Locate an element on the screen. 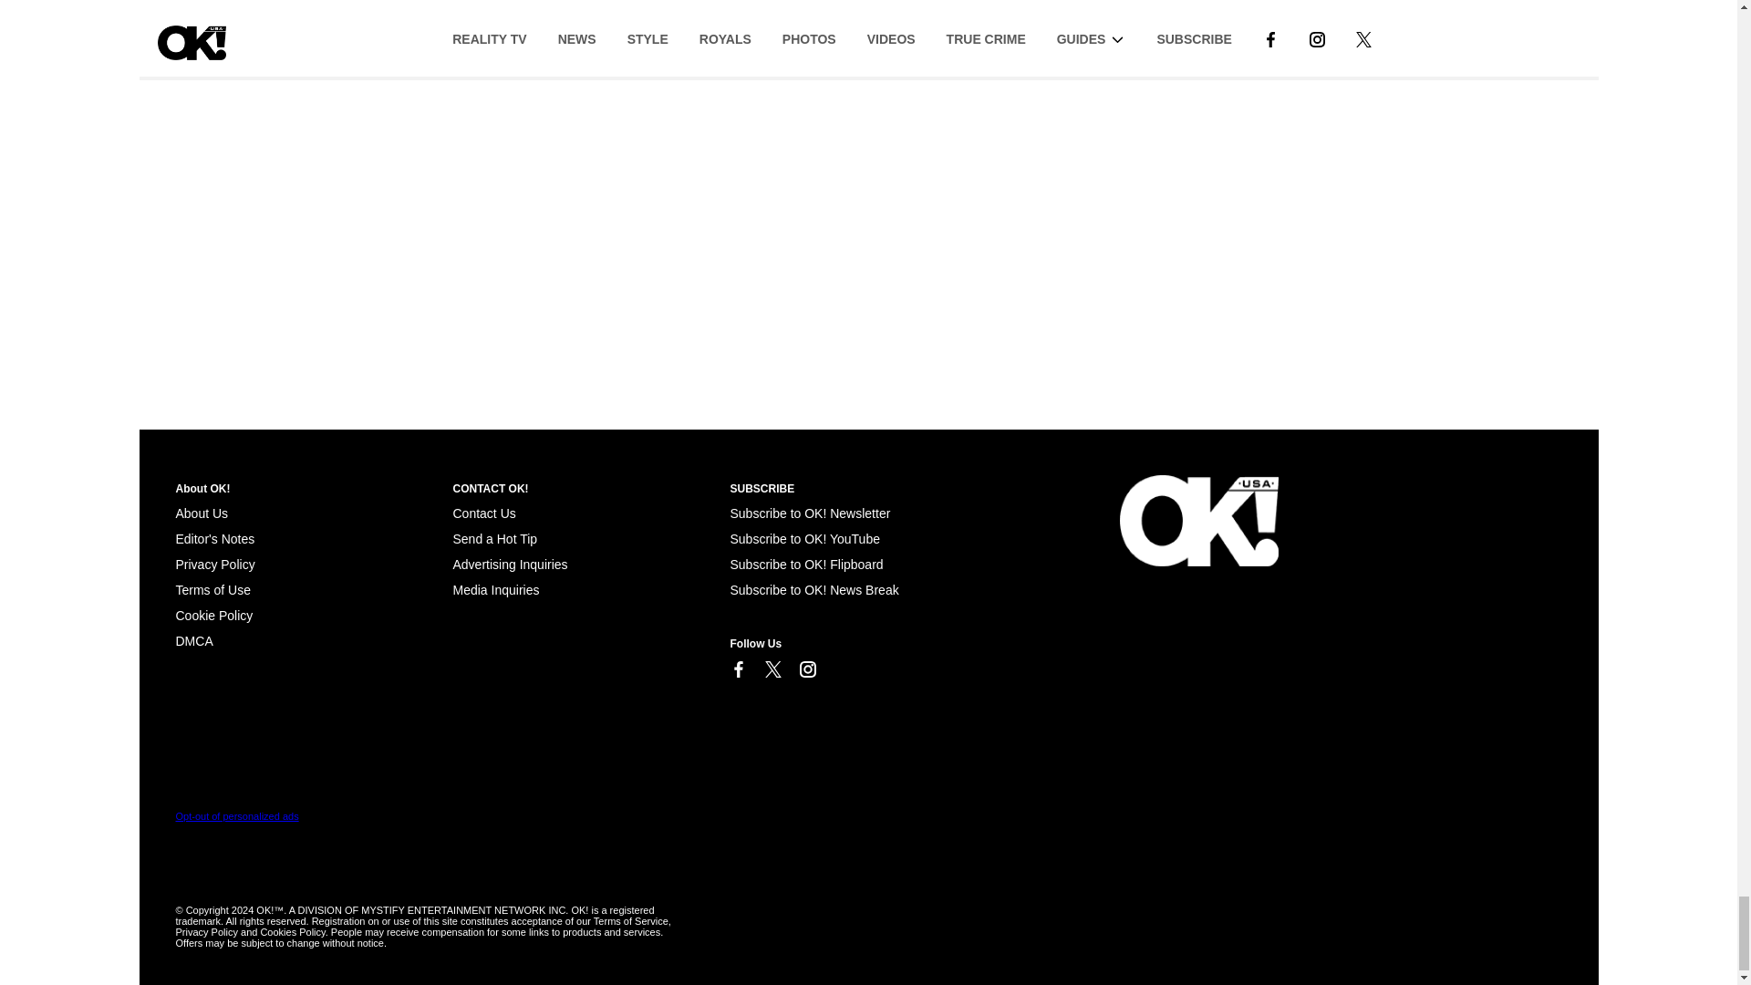  Contact Us is located at coordinates (483, 513).